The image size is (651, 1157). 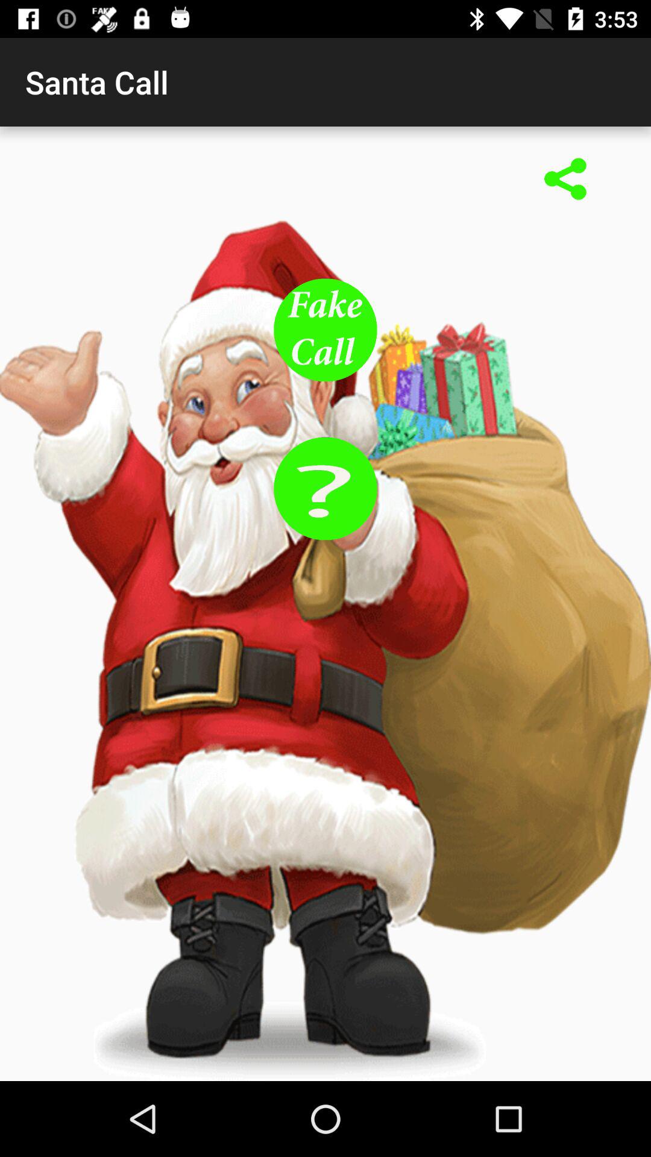 I want to click on fake call, so click(x=325, y=330).